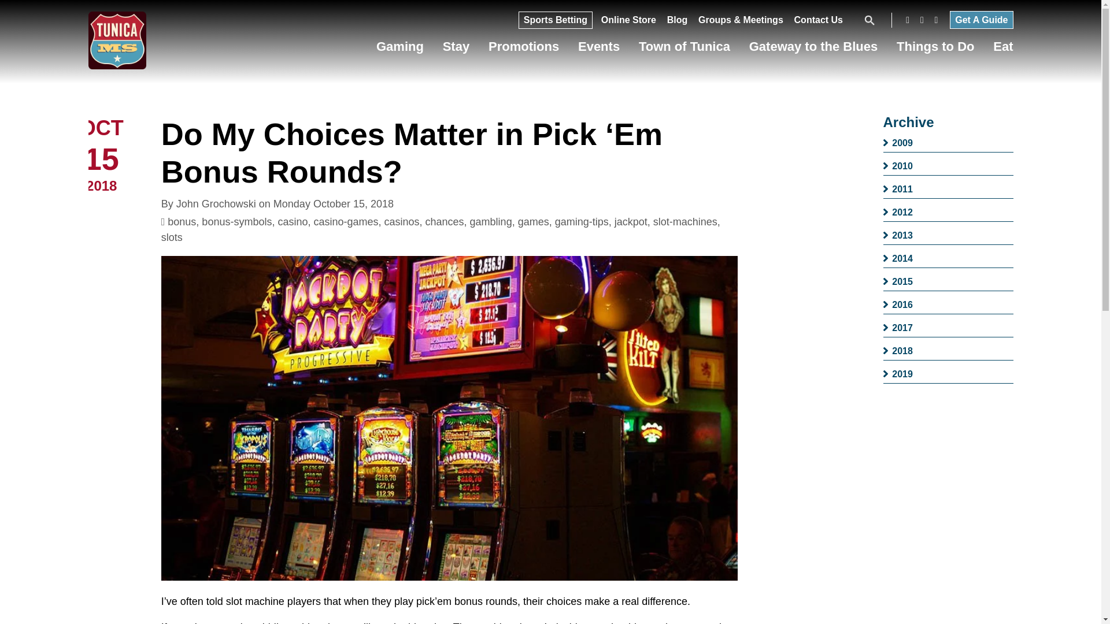  Describe the element at coordinates (819, 23) in the screenshot. I see `Contact Us` at that location.